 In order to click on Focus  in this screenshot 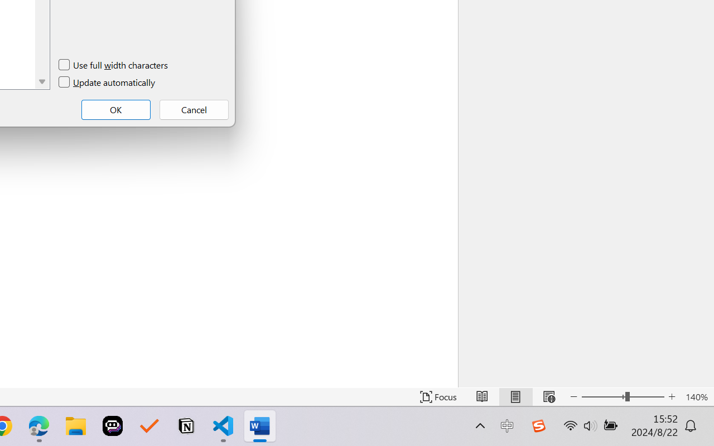, I will do `click(438, 397)`.